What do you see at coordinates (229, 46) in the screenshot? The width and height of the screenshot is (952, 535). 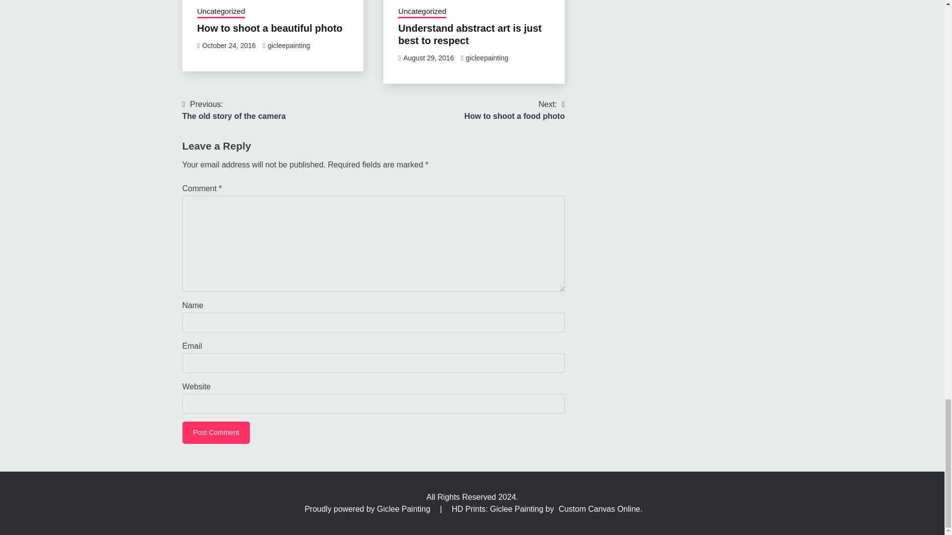 I see `October 24, 2016` at bounding box center [229, 46].